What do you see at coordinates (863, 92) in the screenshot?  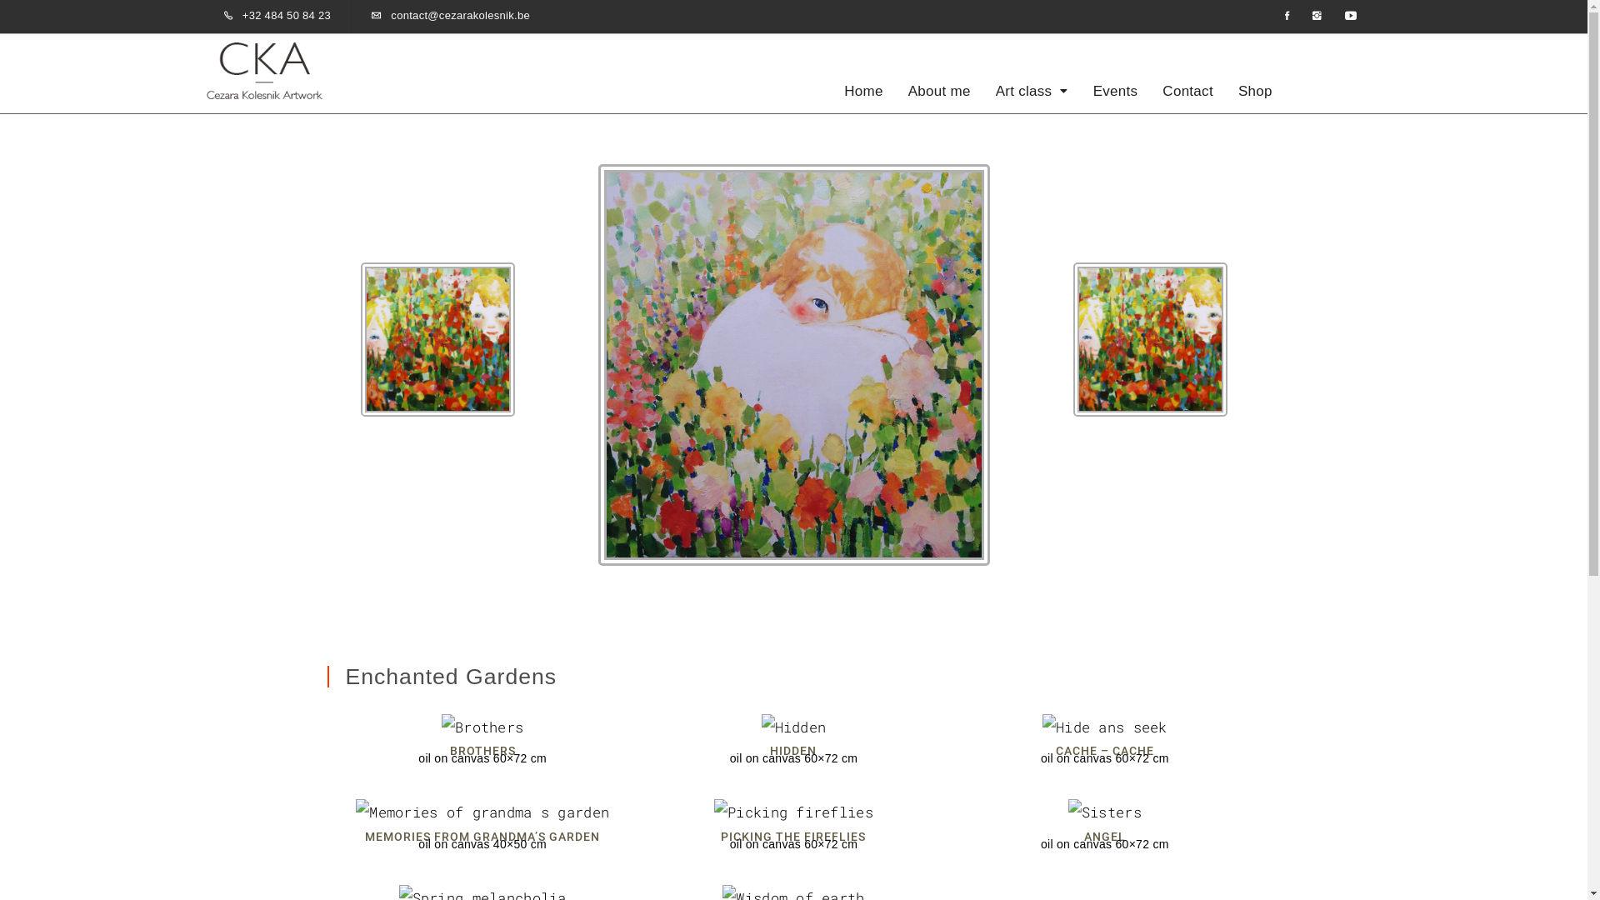 I see `Home` at bounding box center [863, 92].